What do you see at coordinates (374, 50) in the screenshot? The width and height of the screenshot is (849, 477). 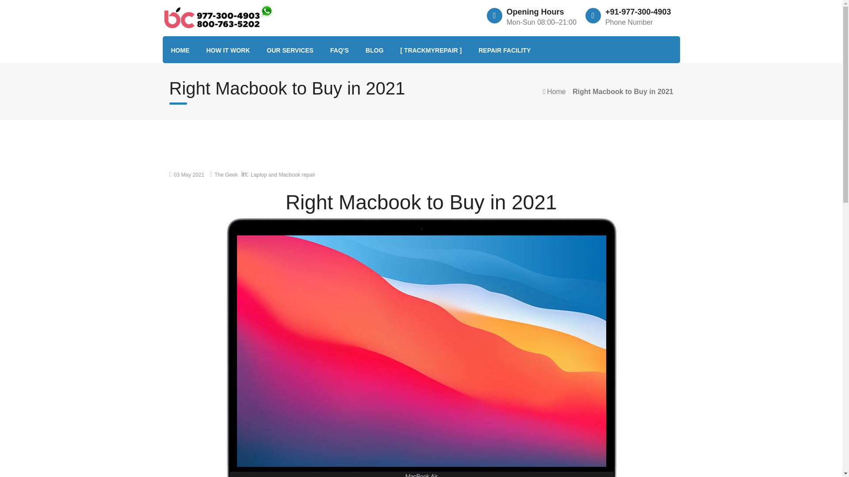 I see `Techies Of Mumbai` at bounding box center [374, 50].